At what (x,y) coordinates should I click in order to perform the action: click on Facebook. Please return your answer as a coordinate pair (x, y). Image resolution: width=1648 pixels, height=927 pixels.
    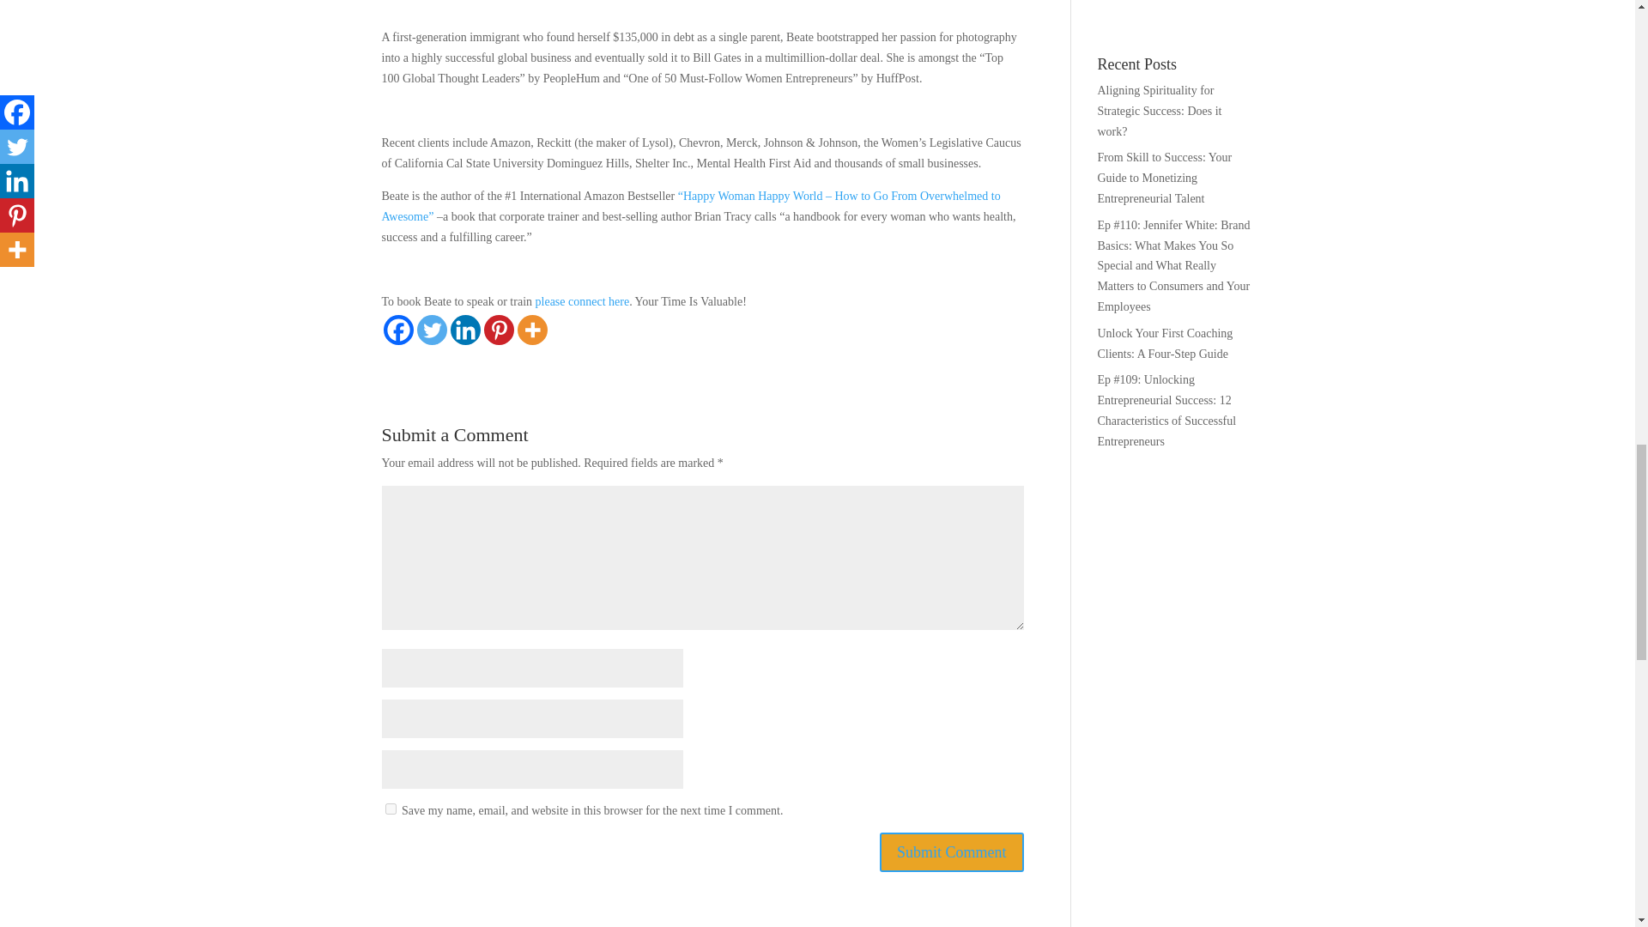
    Looking at the image, I should click on (397, 330).